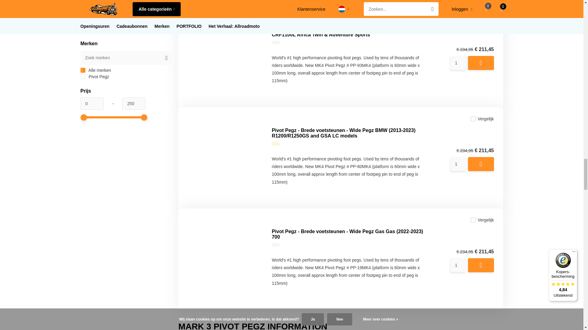  What do you see at coordinates (458, 63) in the screenshot?
I see `1` at bounding box center [458, 63].